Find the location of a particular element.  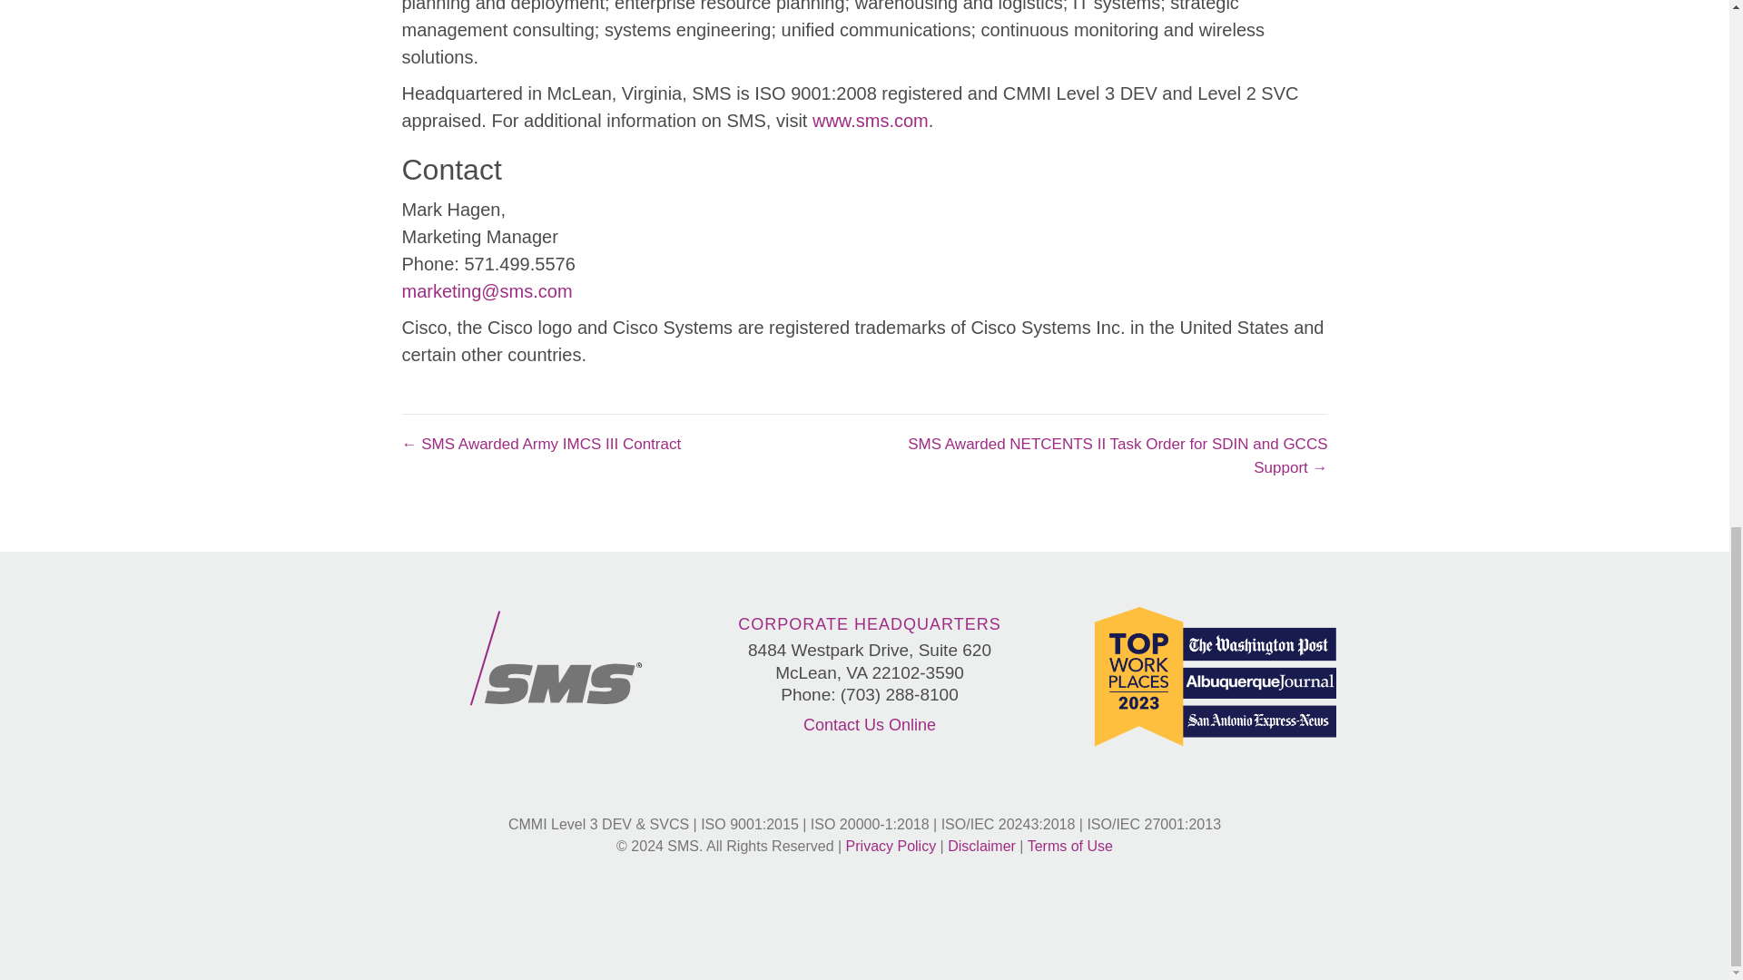

TWP 2023 x3 is located at coordinates (1215, 676).